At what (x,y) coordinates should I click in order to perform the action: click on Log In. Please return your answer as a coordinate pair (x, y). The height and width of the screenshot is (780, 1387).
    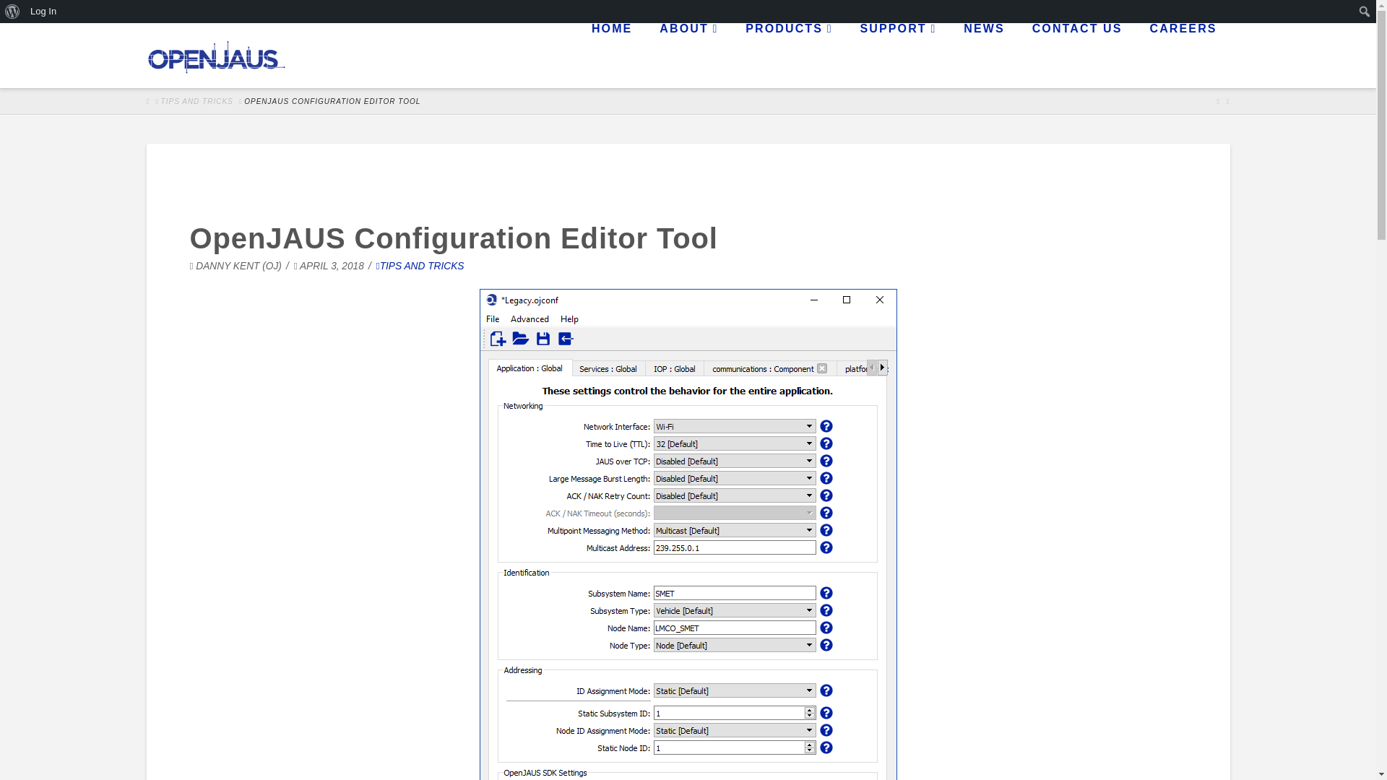
    Looking at the image, I should click on (43, 12).